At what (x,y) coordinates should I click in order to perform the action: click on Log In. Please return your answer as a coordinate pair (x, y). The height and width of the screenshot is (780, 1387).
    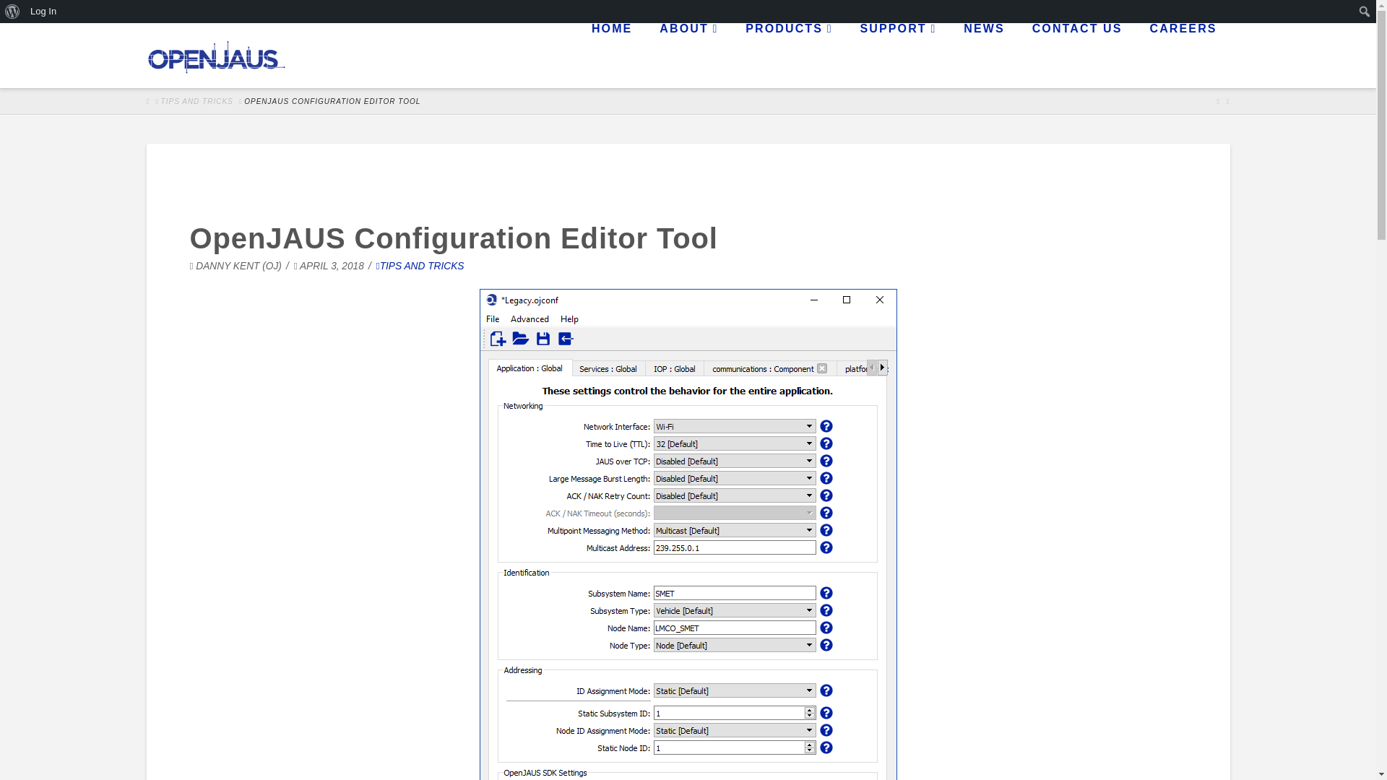
    Looking at the image, I should click on (43, 12).